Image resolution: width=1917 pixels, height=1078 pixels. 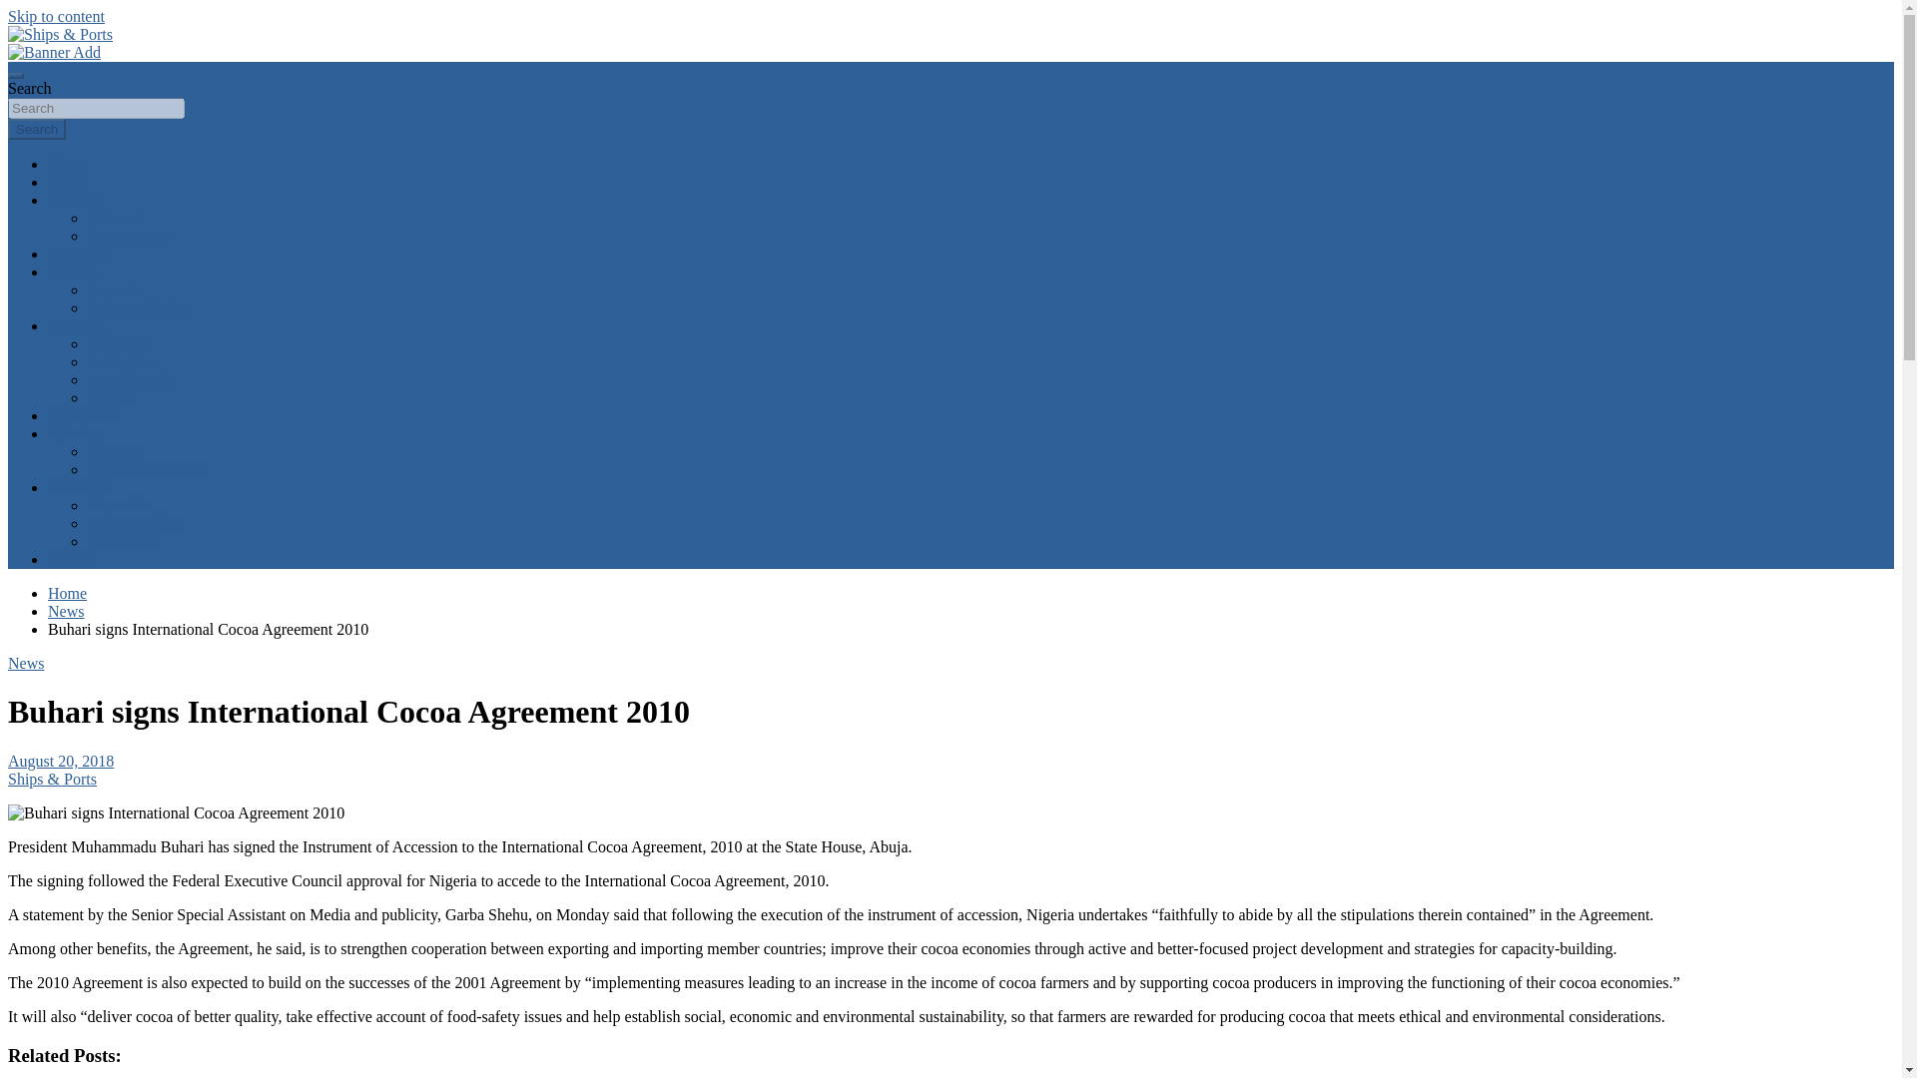 I want to click on About Us, so click(x=118, y=505).